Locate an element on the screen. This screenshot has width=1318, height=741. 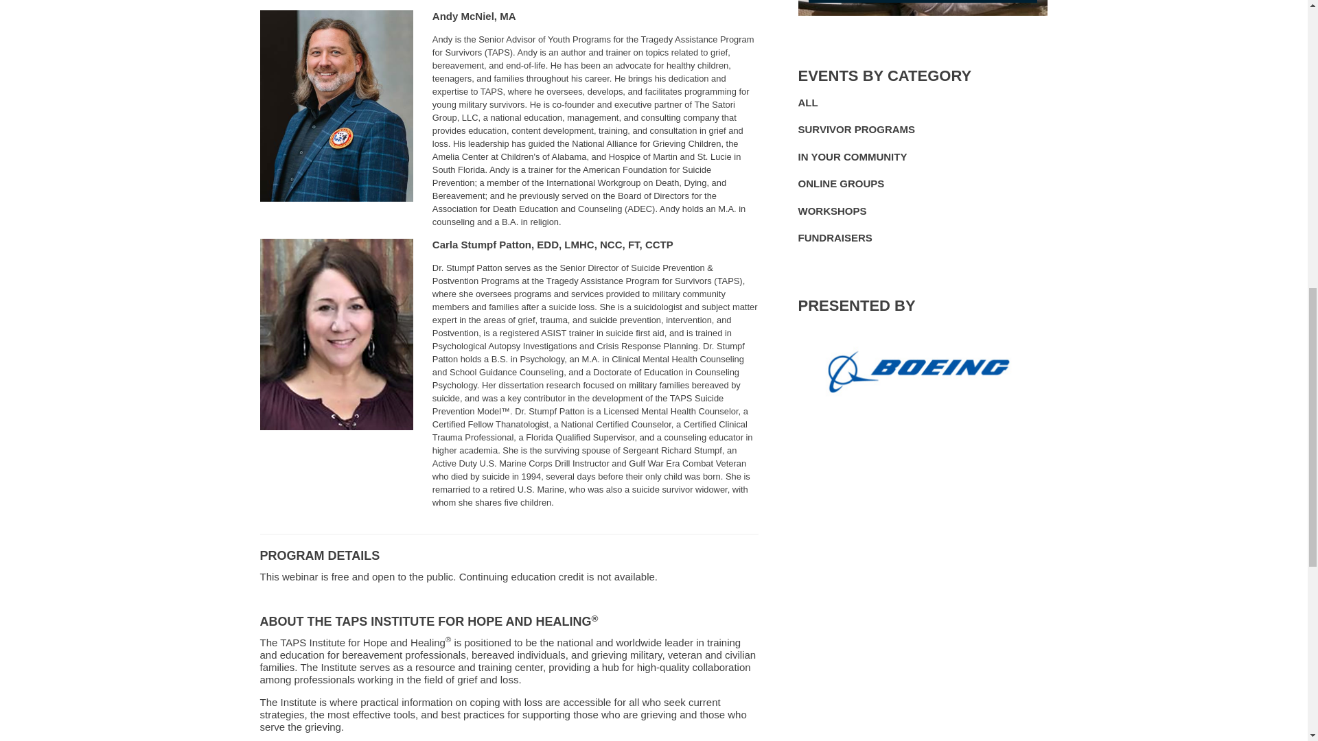
Limited liability company is located at coordinates (470, 118).